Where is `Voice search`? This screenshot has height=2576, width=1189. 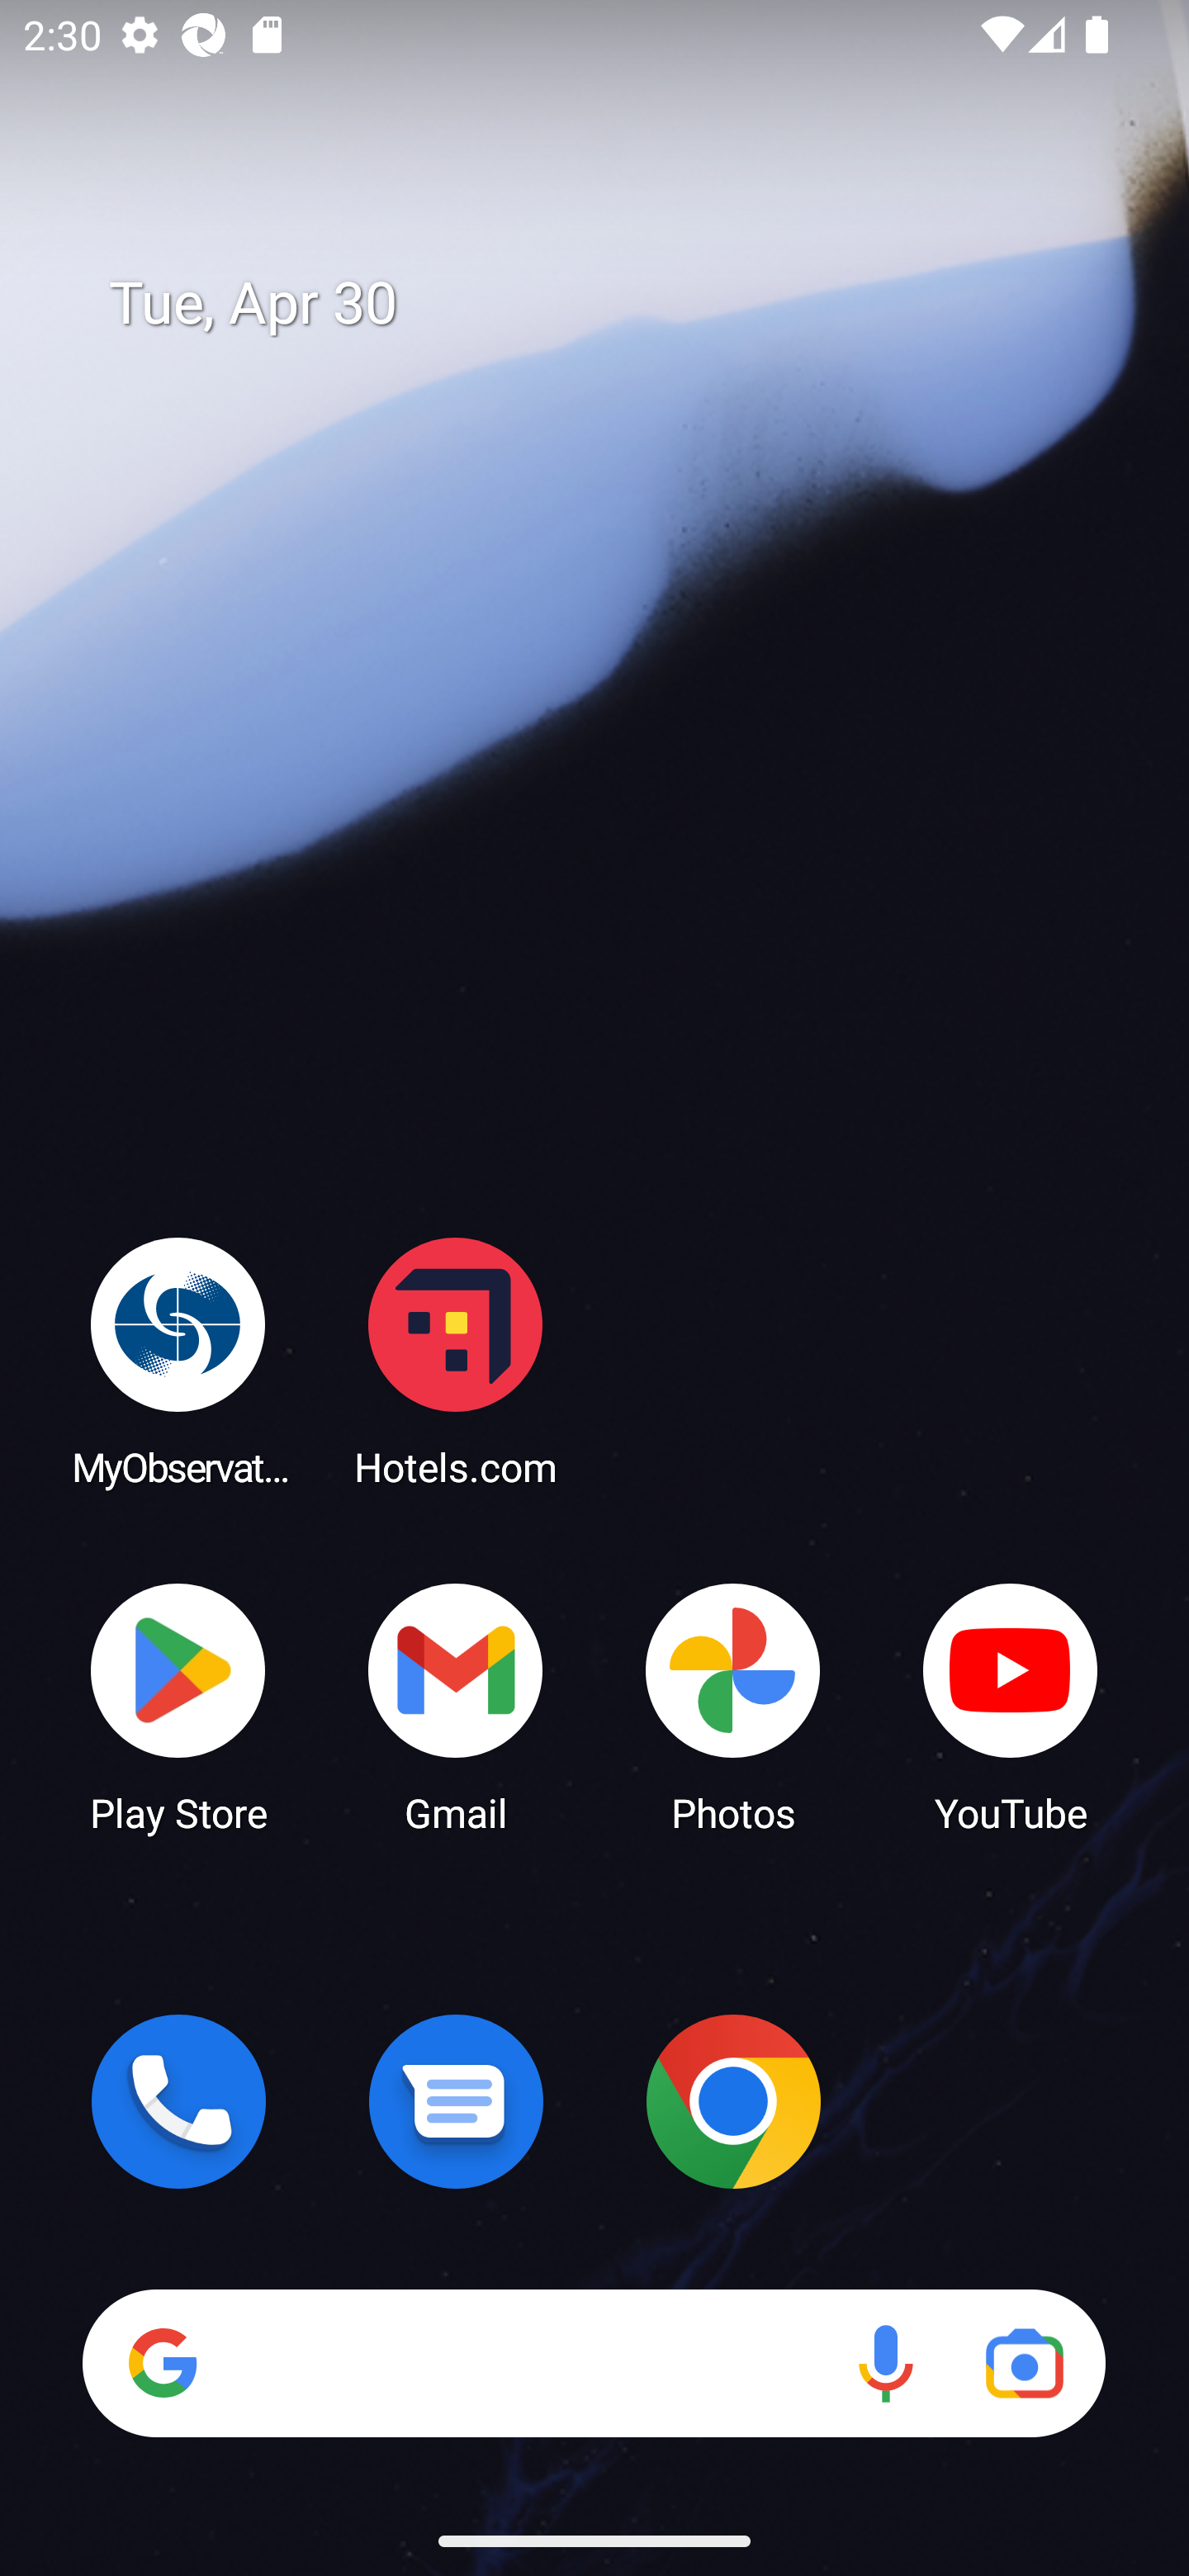 Voice search is located at coordinates (885, 2363).